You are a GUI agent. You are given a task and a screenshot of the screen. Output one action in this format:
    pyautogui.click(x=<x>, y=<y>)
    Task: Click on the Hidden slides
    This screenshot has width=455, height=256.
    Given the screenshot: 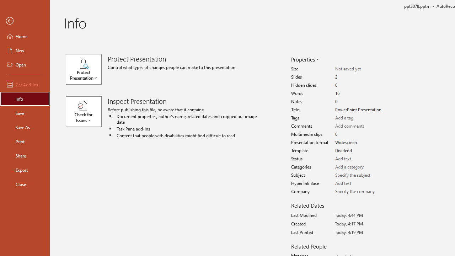 What is the action you would take?
    pyautogui.click(x=360, y=85)
    